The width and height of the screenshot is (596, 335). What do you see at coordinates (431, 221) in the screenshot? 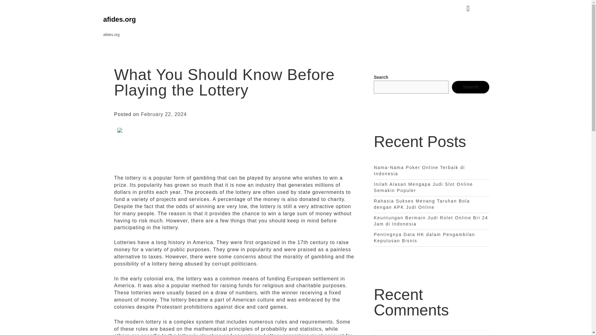
I see `Keuntungan Bermain Judi Rolet Online Bri 24 Jam di Indonesia` at bounding box center [431, 221].